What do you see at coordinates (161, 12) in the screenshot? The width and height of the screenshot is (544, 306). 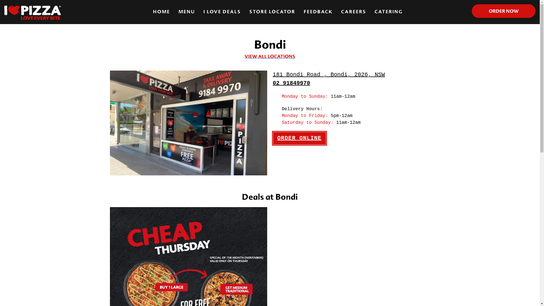 I see `HOME` at bounding box center [161, 12].